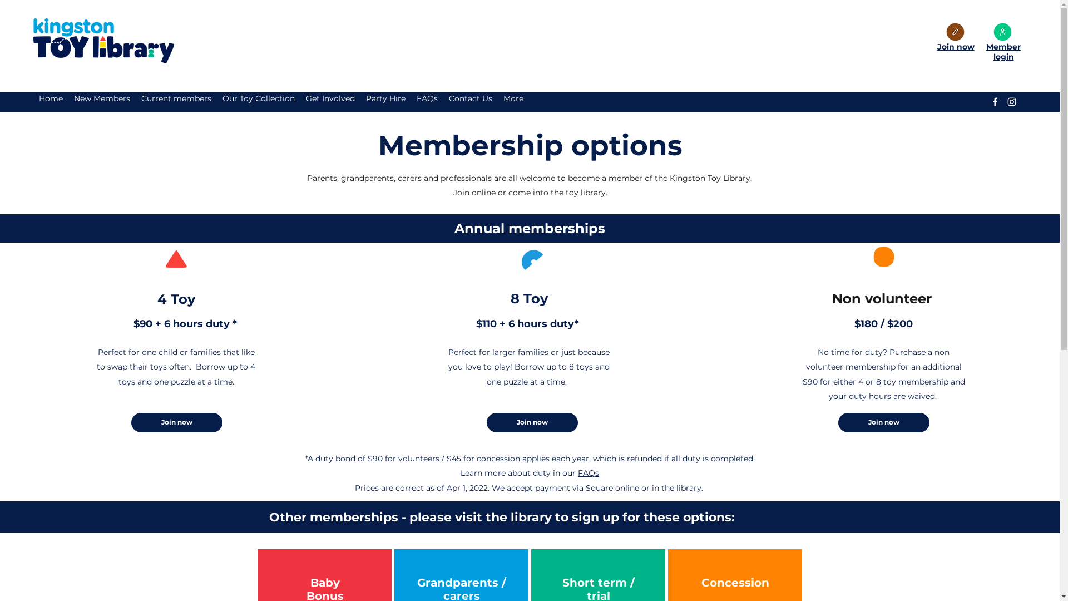 This screenshot has width=1068, height=601. What do you see at coordinates (259, 102) in the screenshot?
I see `Our Toy Collection` at bounding box center [259, 102].